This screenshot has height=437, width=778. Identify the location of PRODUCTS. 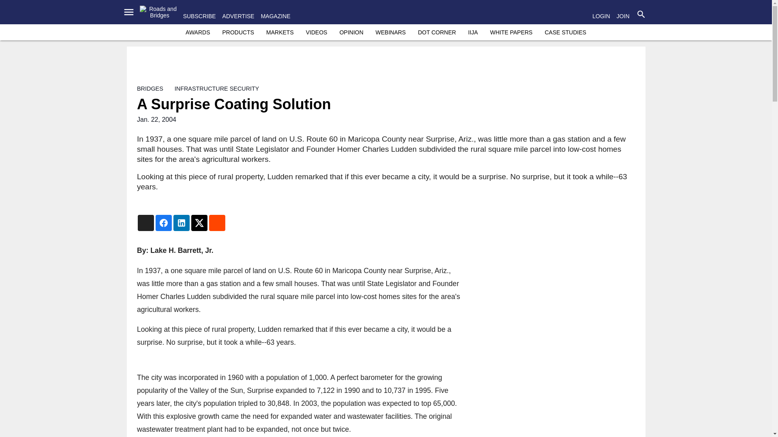
(238, 32).